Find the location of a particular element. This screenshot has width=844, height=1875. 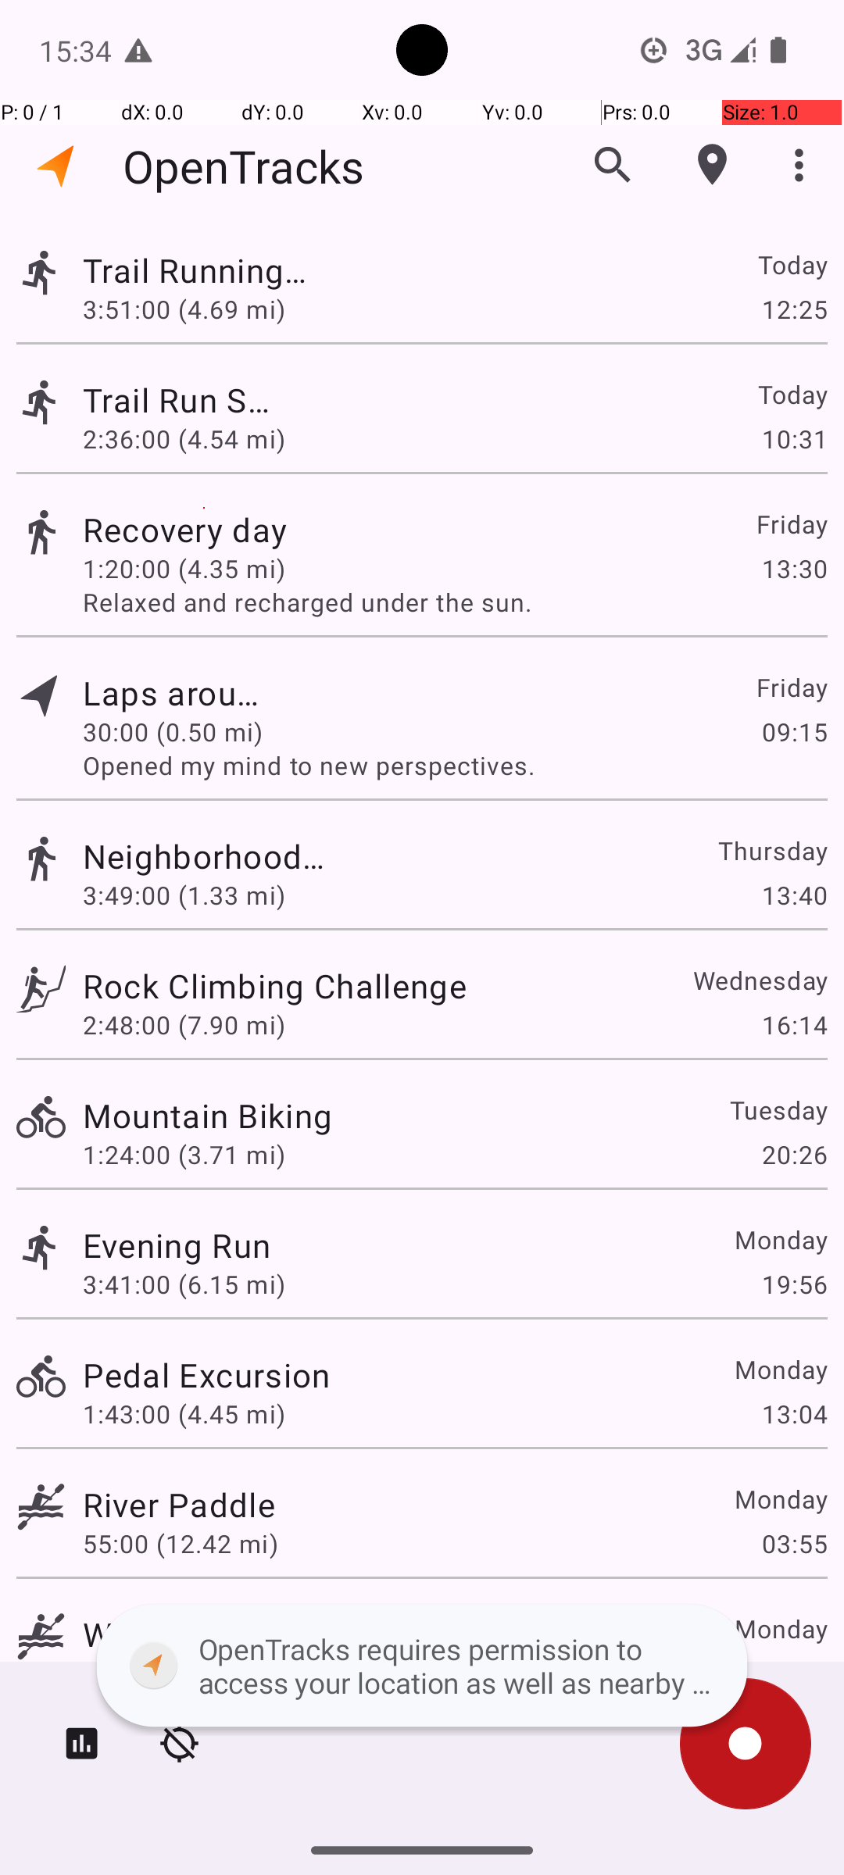

Mountain Biking is located at coordinates (208, 1116).